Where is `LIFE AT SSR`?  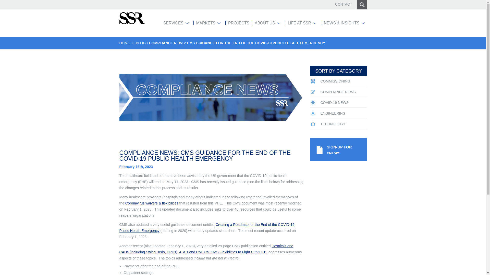 LIFE AT SSR is located at coordinates (301, 23).